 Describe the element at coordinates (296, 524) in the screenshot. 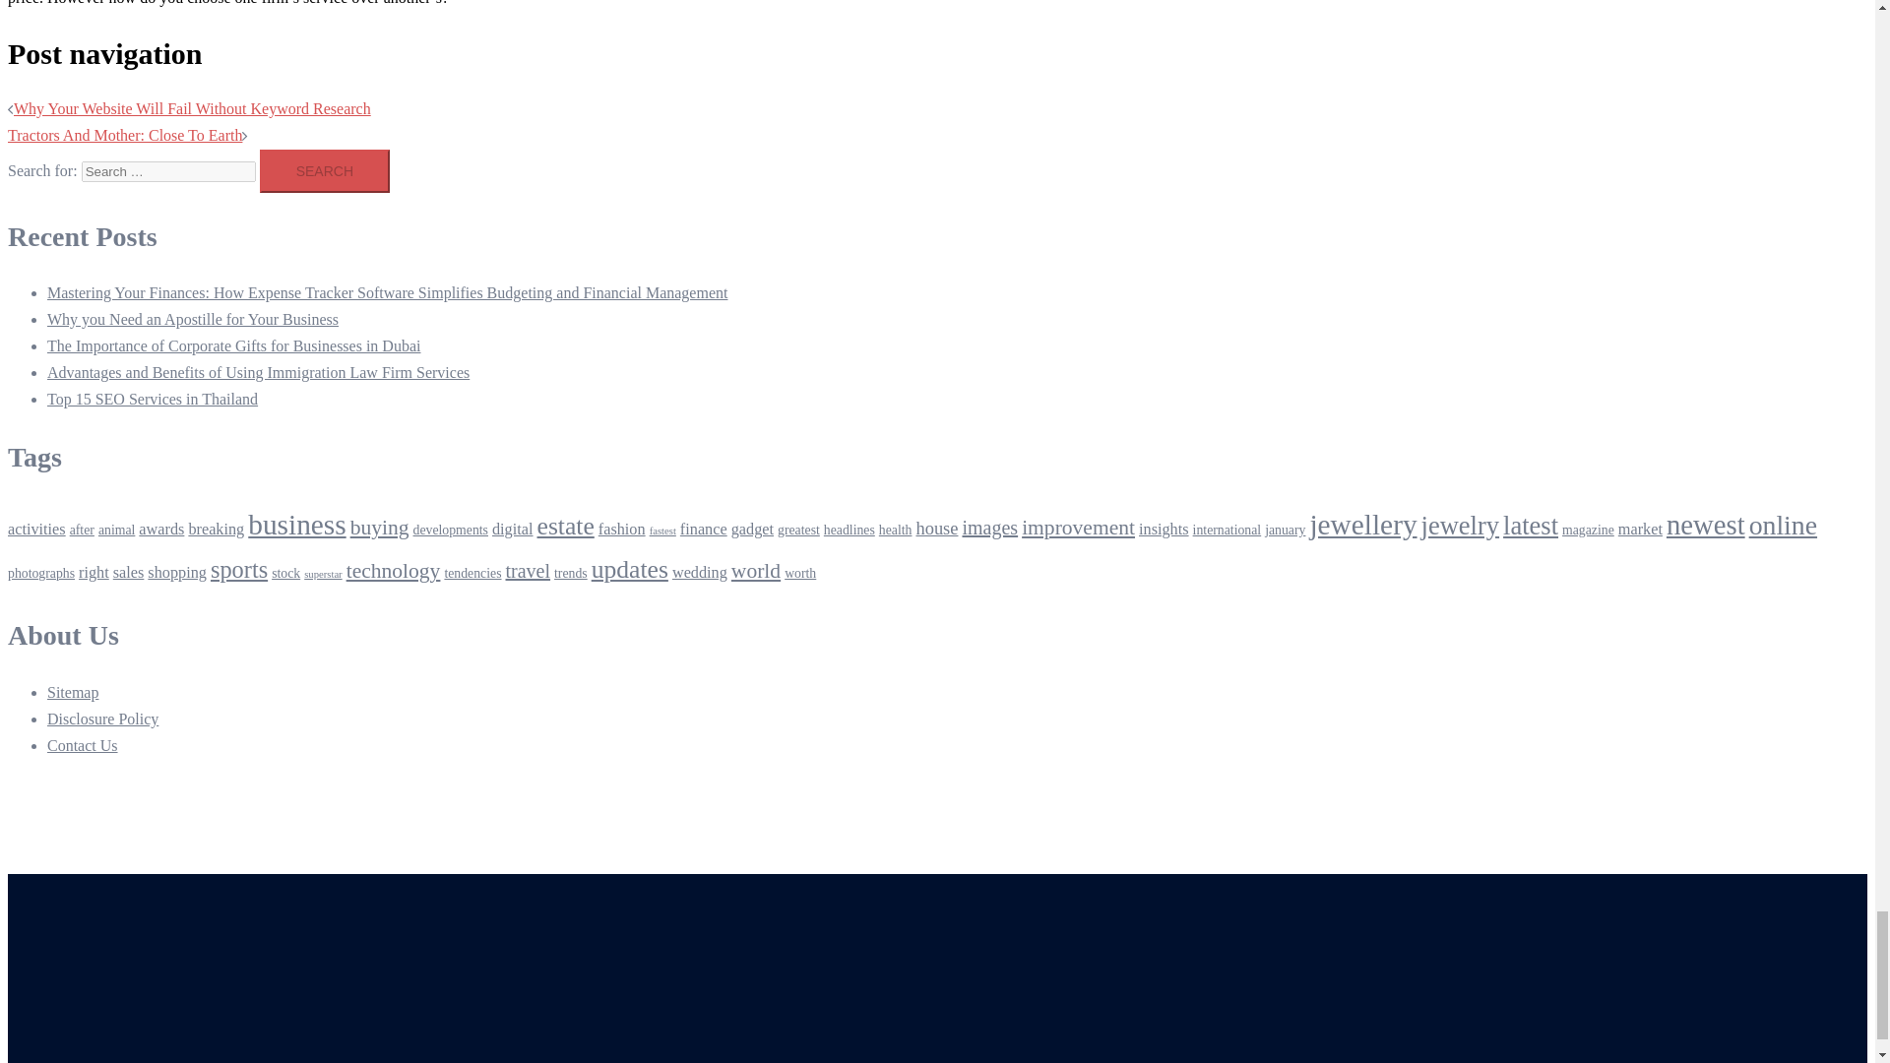

I see `business` at that location.